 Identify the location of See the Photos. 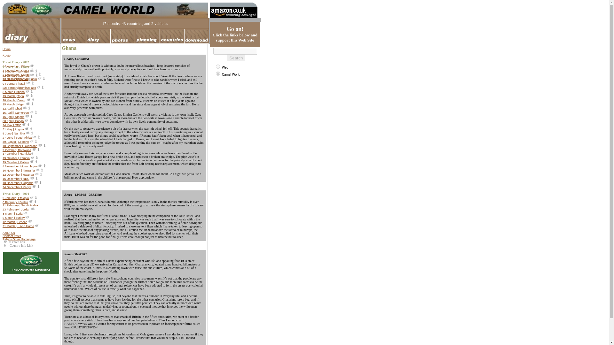
(32, 72).